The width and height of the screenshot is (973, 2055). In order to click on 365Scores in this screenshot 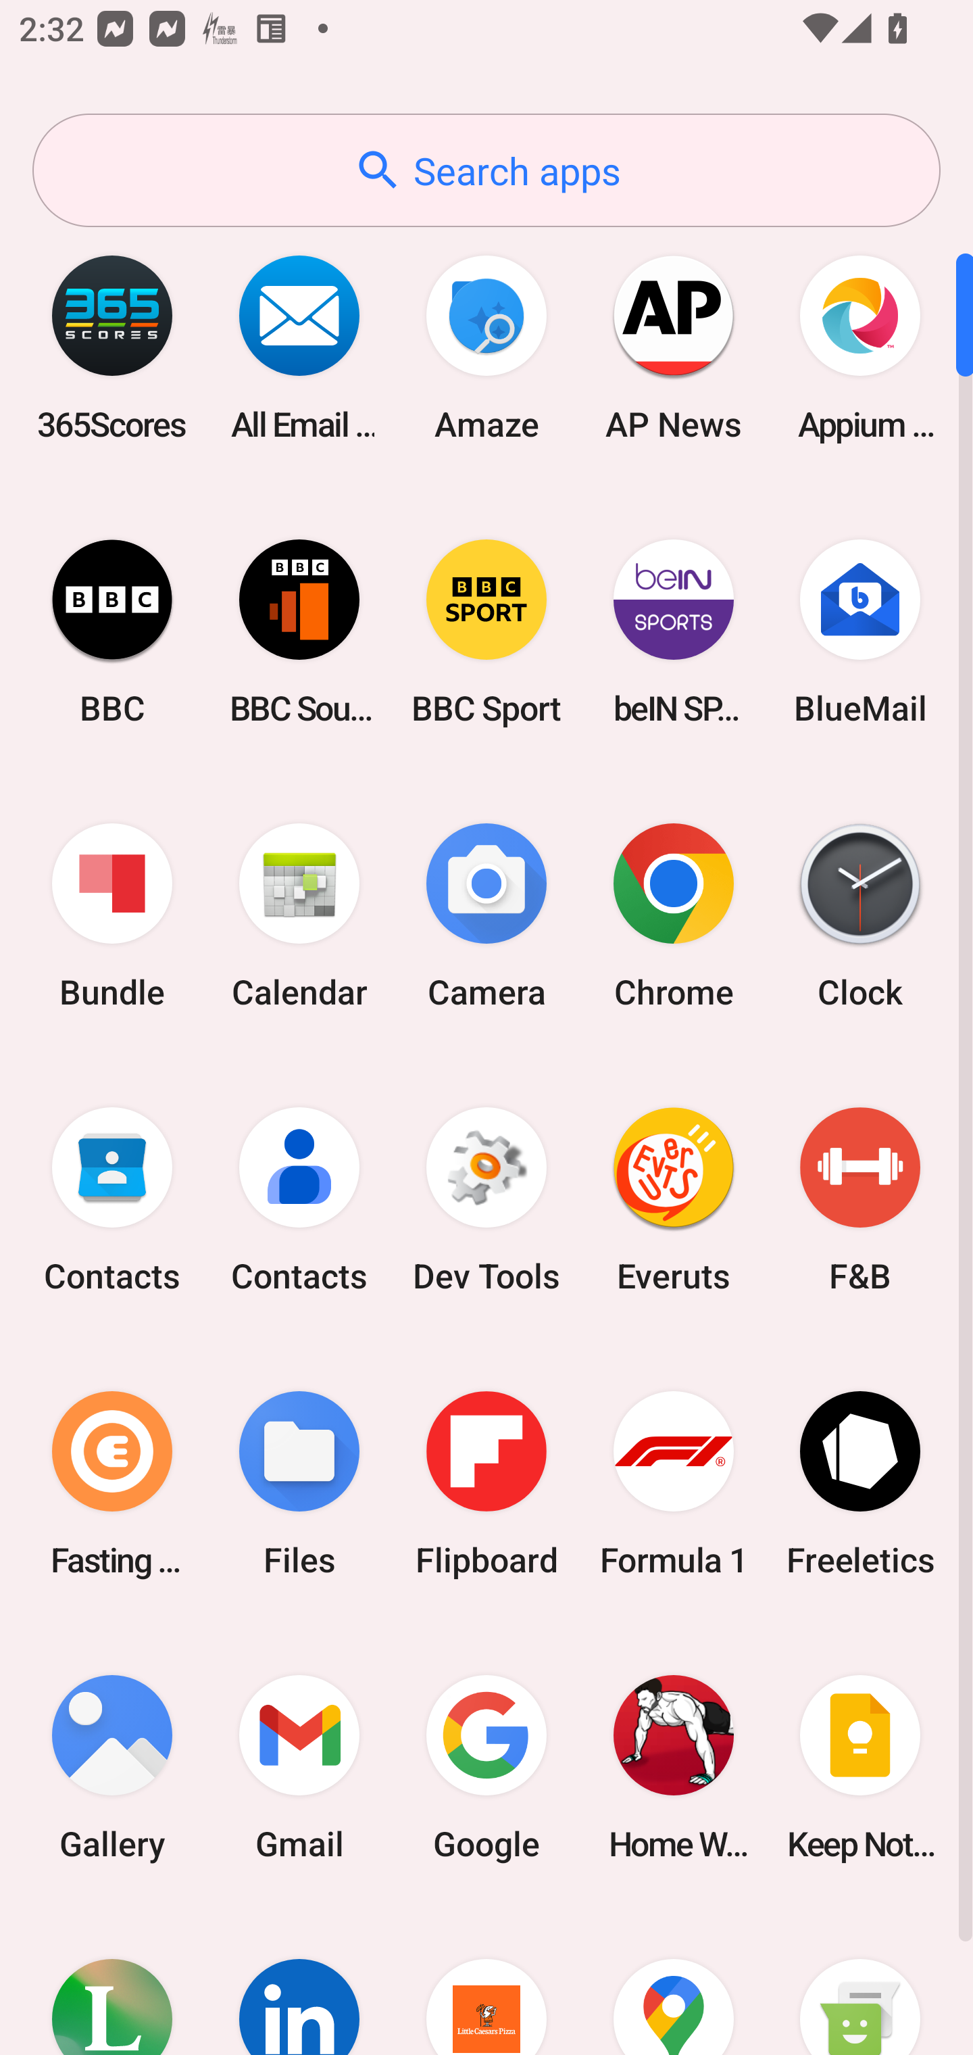, I will do `click(112, 347)`.